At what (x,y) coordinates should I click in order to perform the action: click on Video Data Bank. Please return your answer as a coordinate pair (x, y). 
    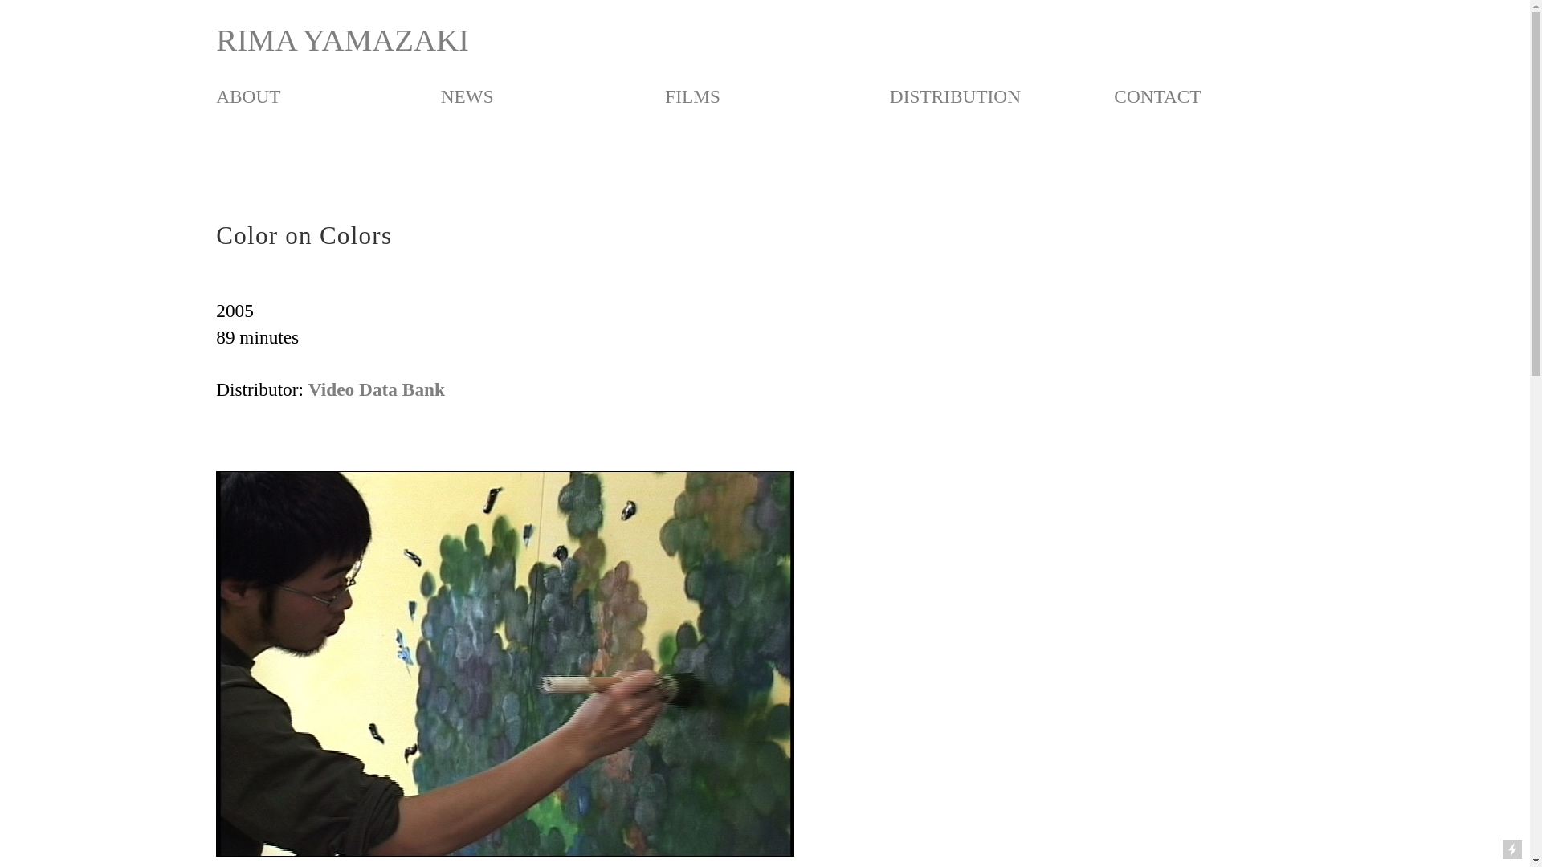
    Looking at the image, I should click on (377, 390).